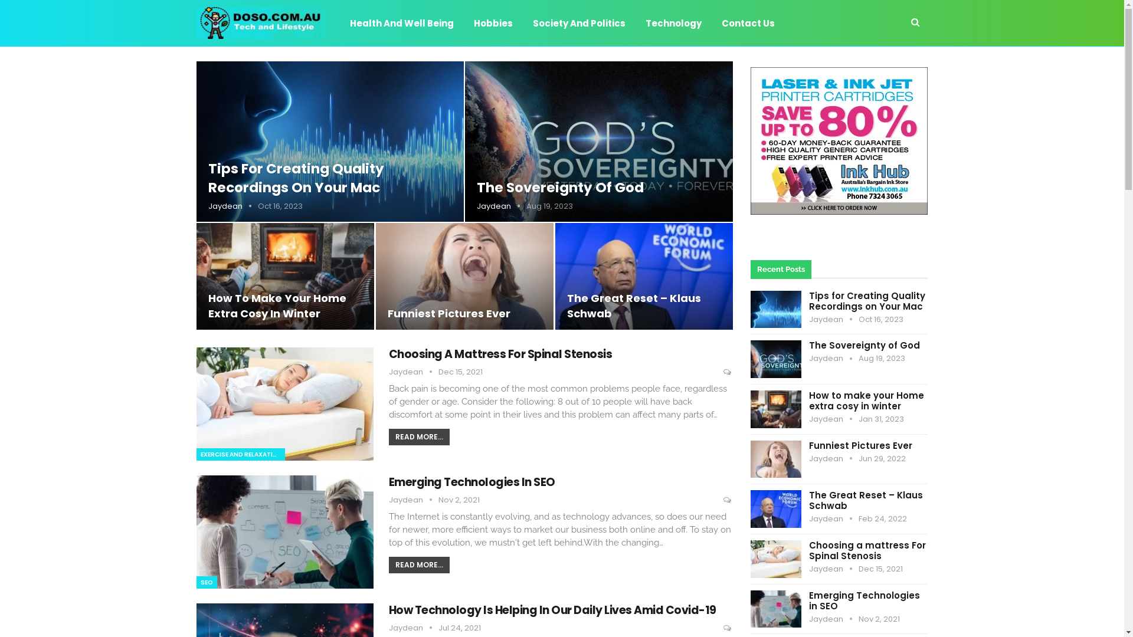 The image size is (1133, 637). What do you see at coordinates (448, 314) in the screenshot?
I see `Funniest Pictures Ever` at bounding box center [448, 314].